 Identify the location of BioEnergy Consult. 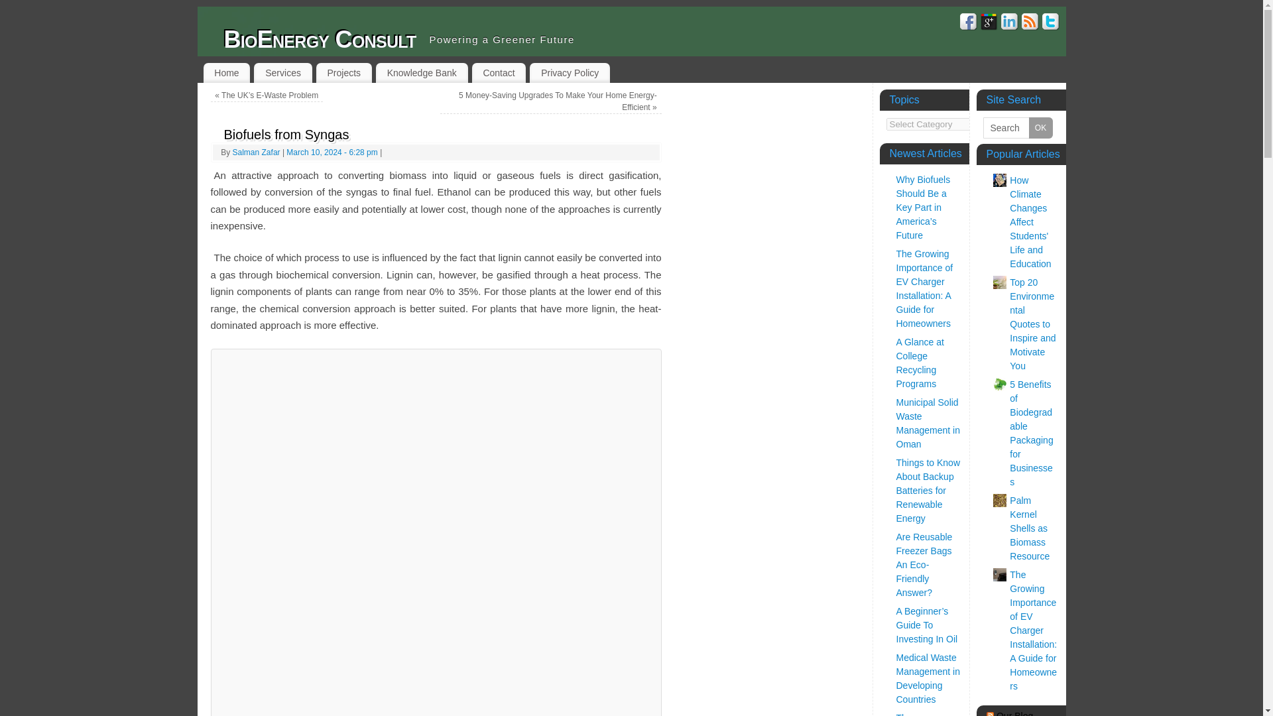
(320, 40).